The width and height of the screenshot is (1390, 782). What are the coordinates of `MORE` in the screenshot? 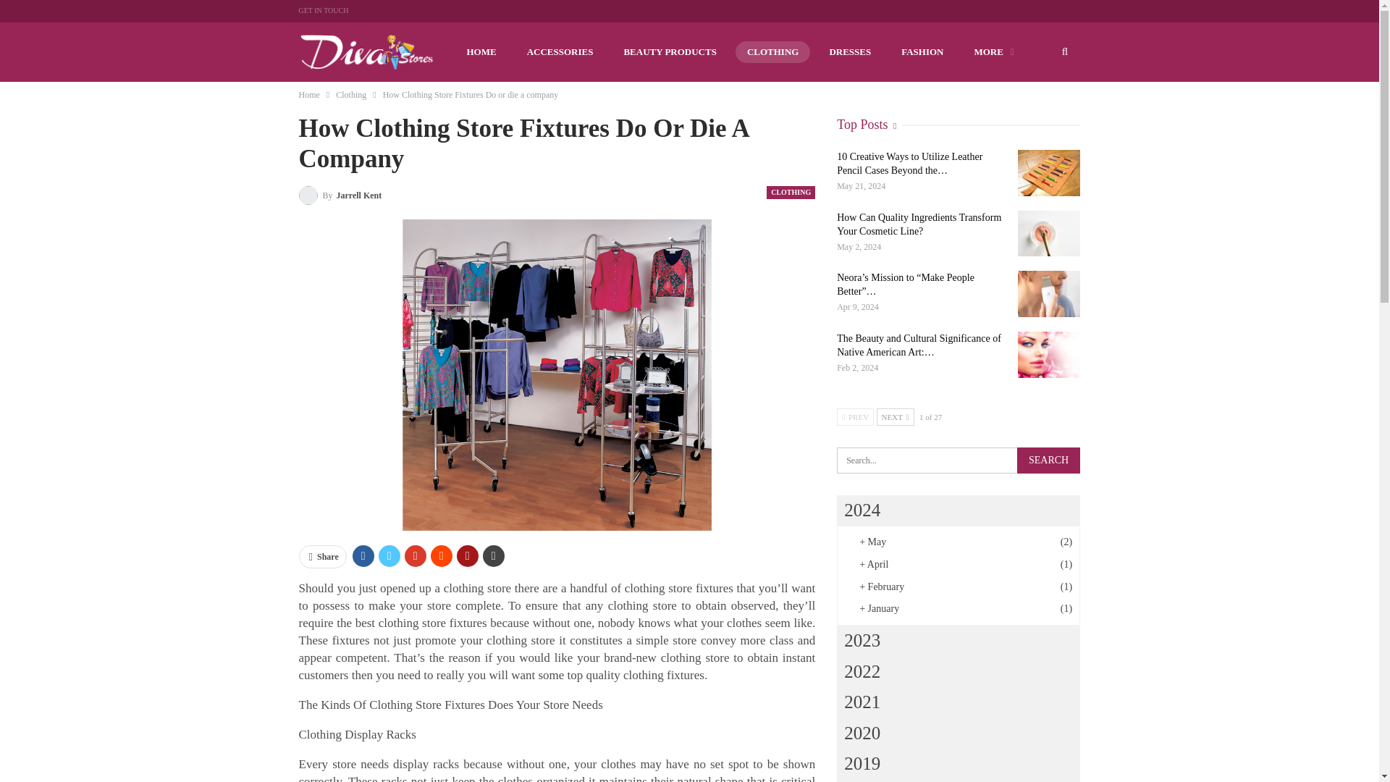 It's located at (993, 52).